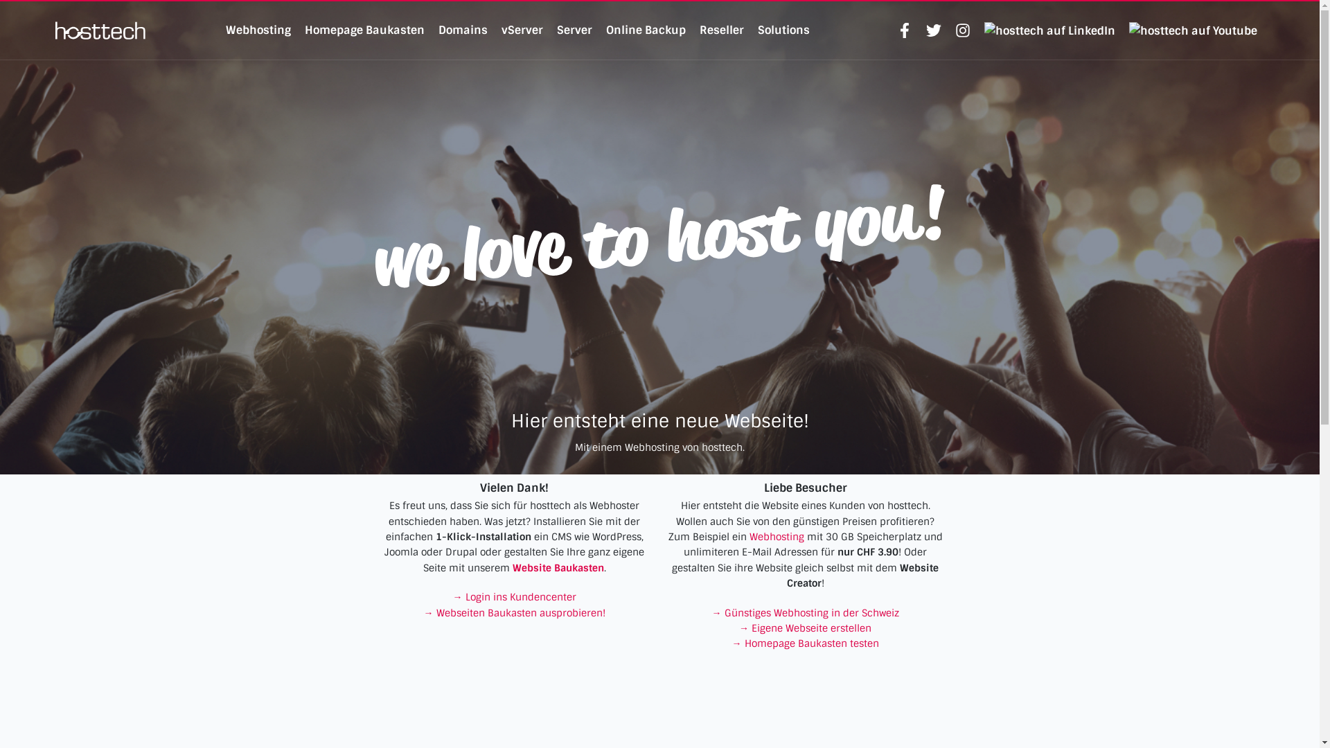 The width and height of the screenshot is (1330, 748). Describe the element at coordinates (558, 568) in the screenshot. I see `Website Baukasten` at that location.